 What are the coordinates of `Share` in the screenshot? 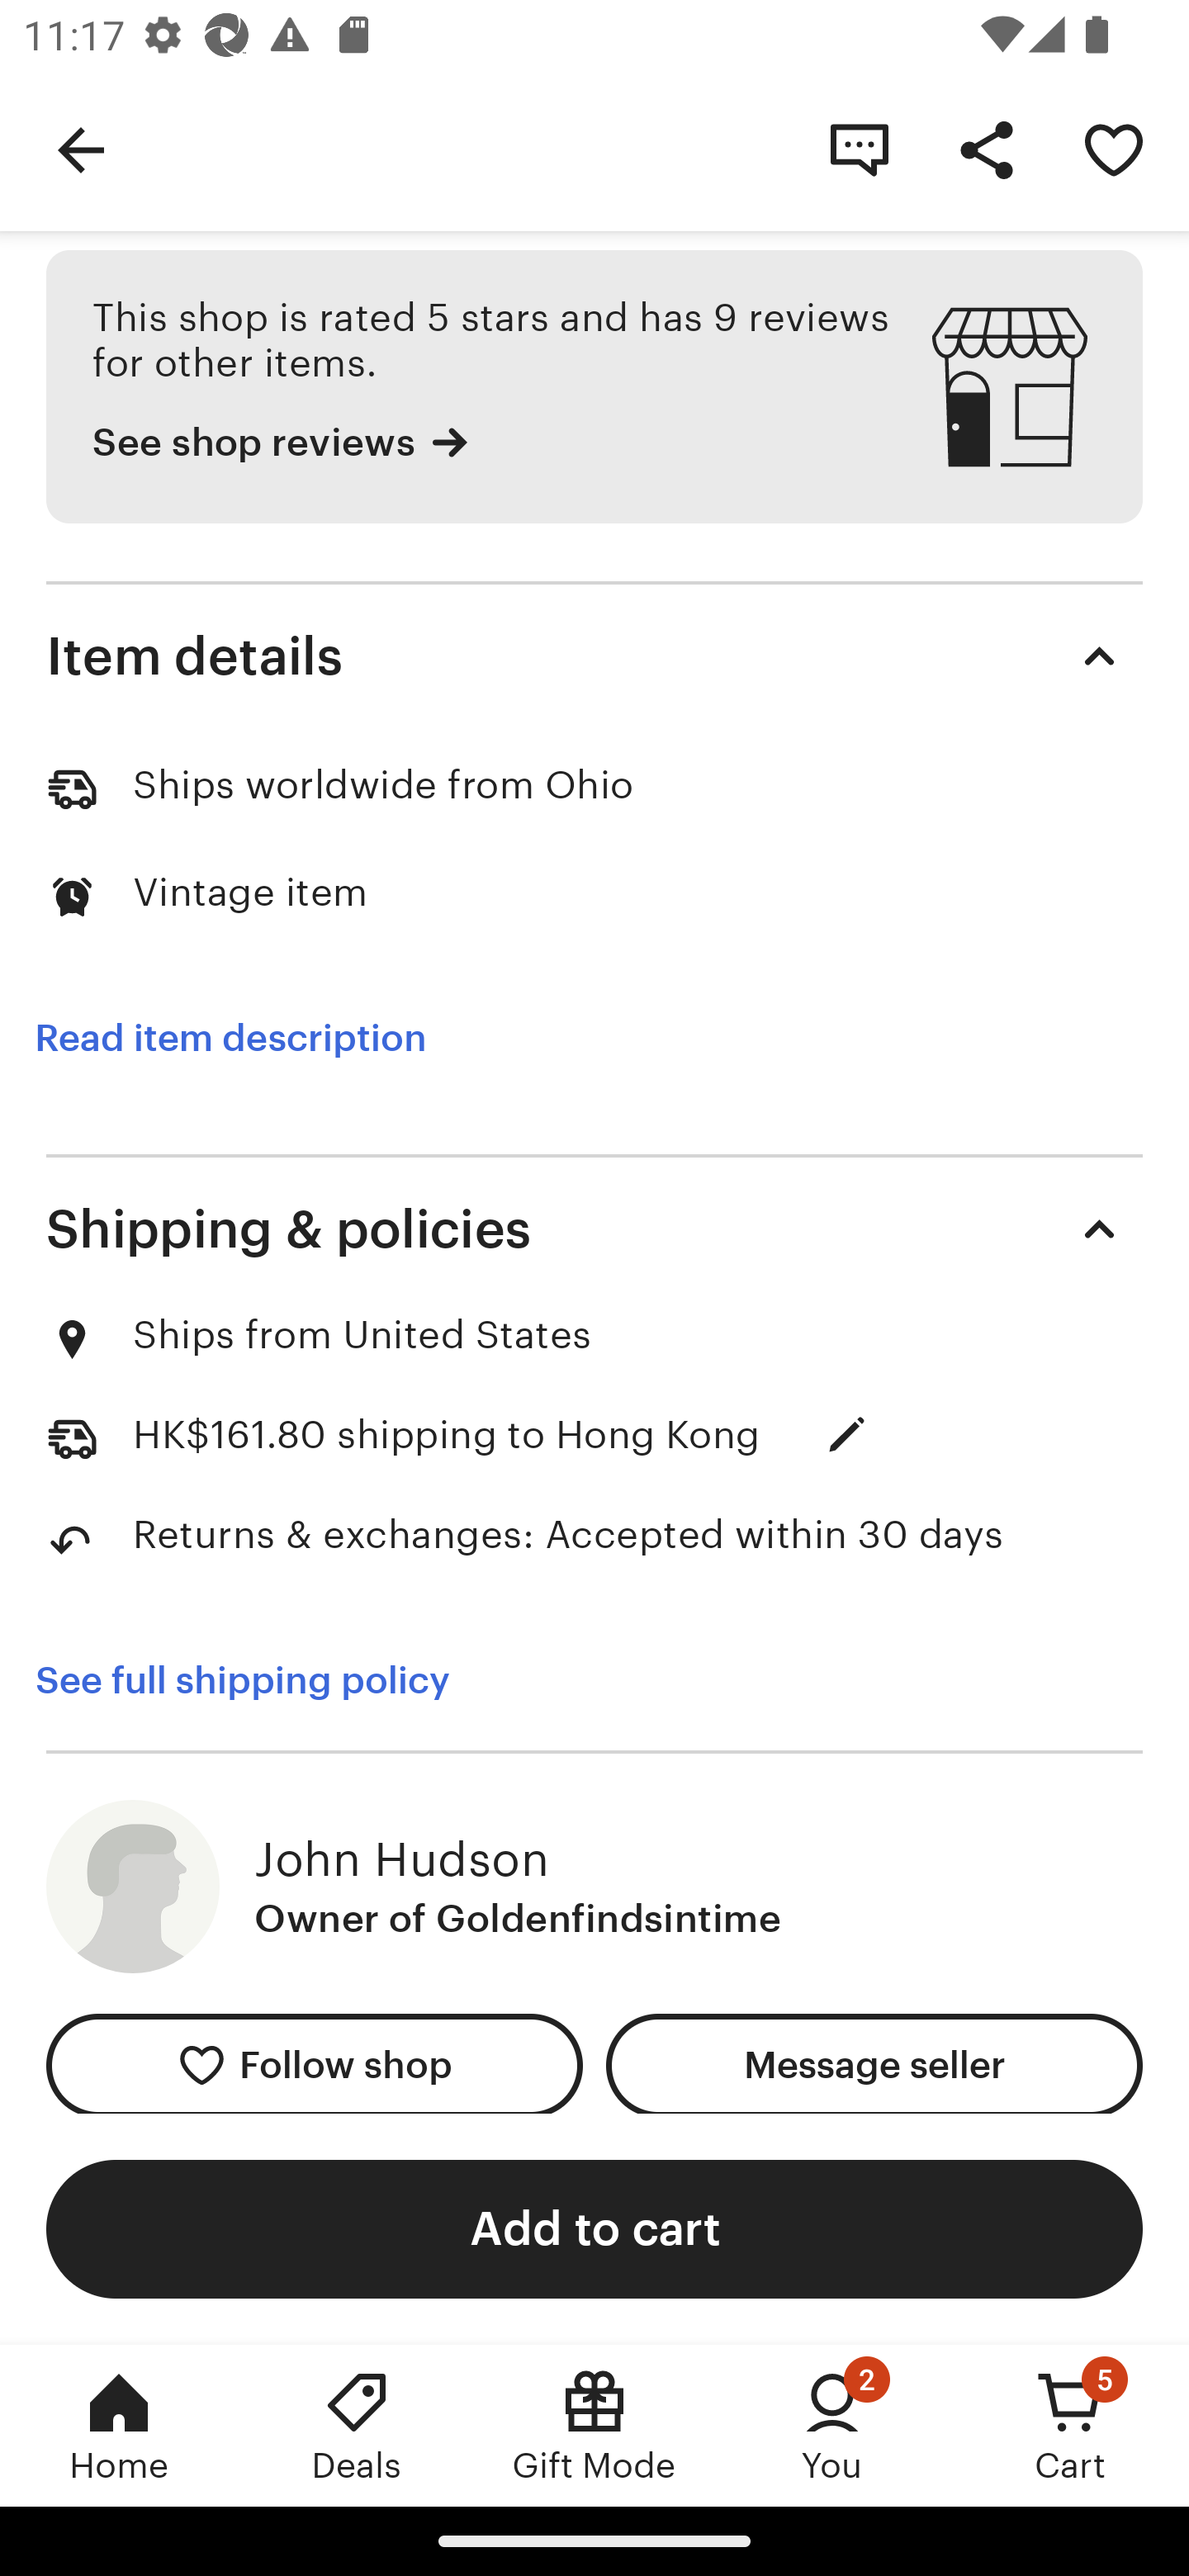 It's located at (986, 149).